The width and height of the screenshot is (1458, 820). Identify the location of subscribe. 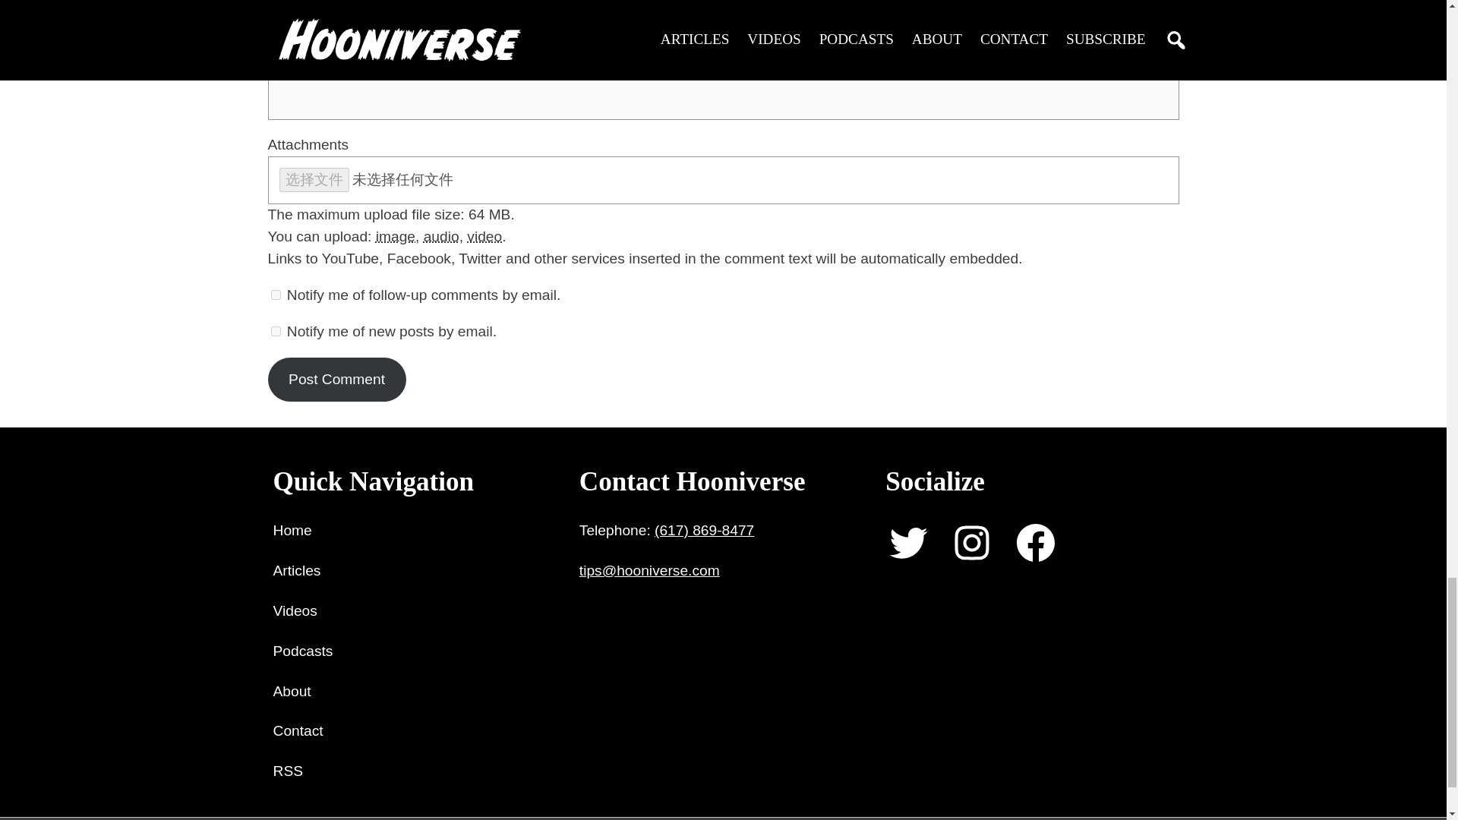
(275, 295).